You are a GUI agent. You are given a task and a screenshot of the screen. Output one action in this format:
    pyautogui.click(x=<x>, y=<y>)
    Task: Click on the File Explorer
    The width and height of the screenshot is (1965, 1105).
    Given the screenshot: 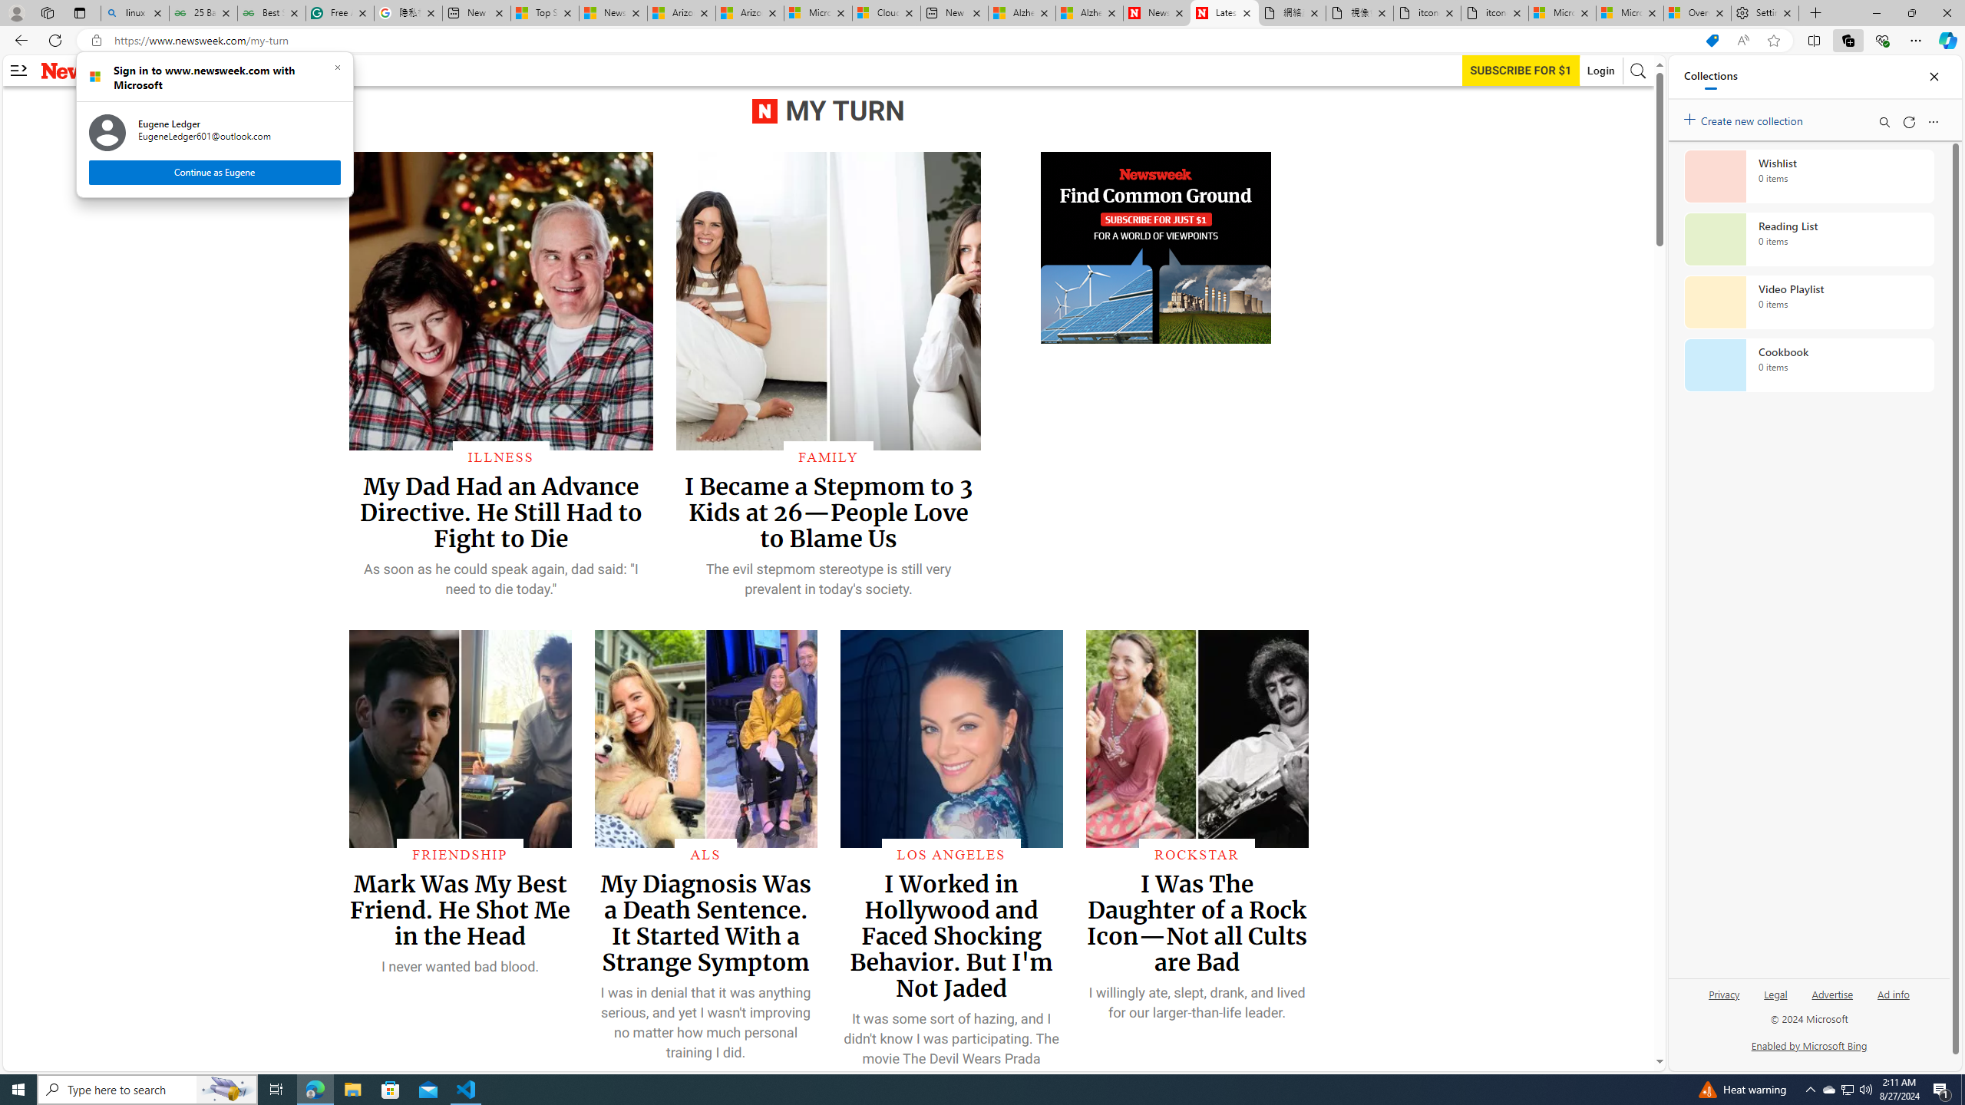 What is the action you would take?
    pyautogui.click(x=1832, y=993)
    